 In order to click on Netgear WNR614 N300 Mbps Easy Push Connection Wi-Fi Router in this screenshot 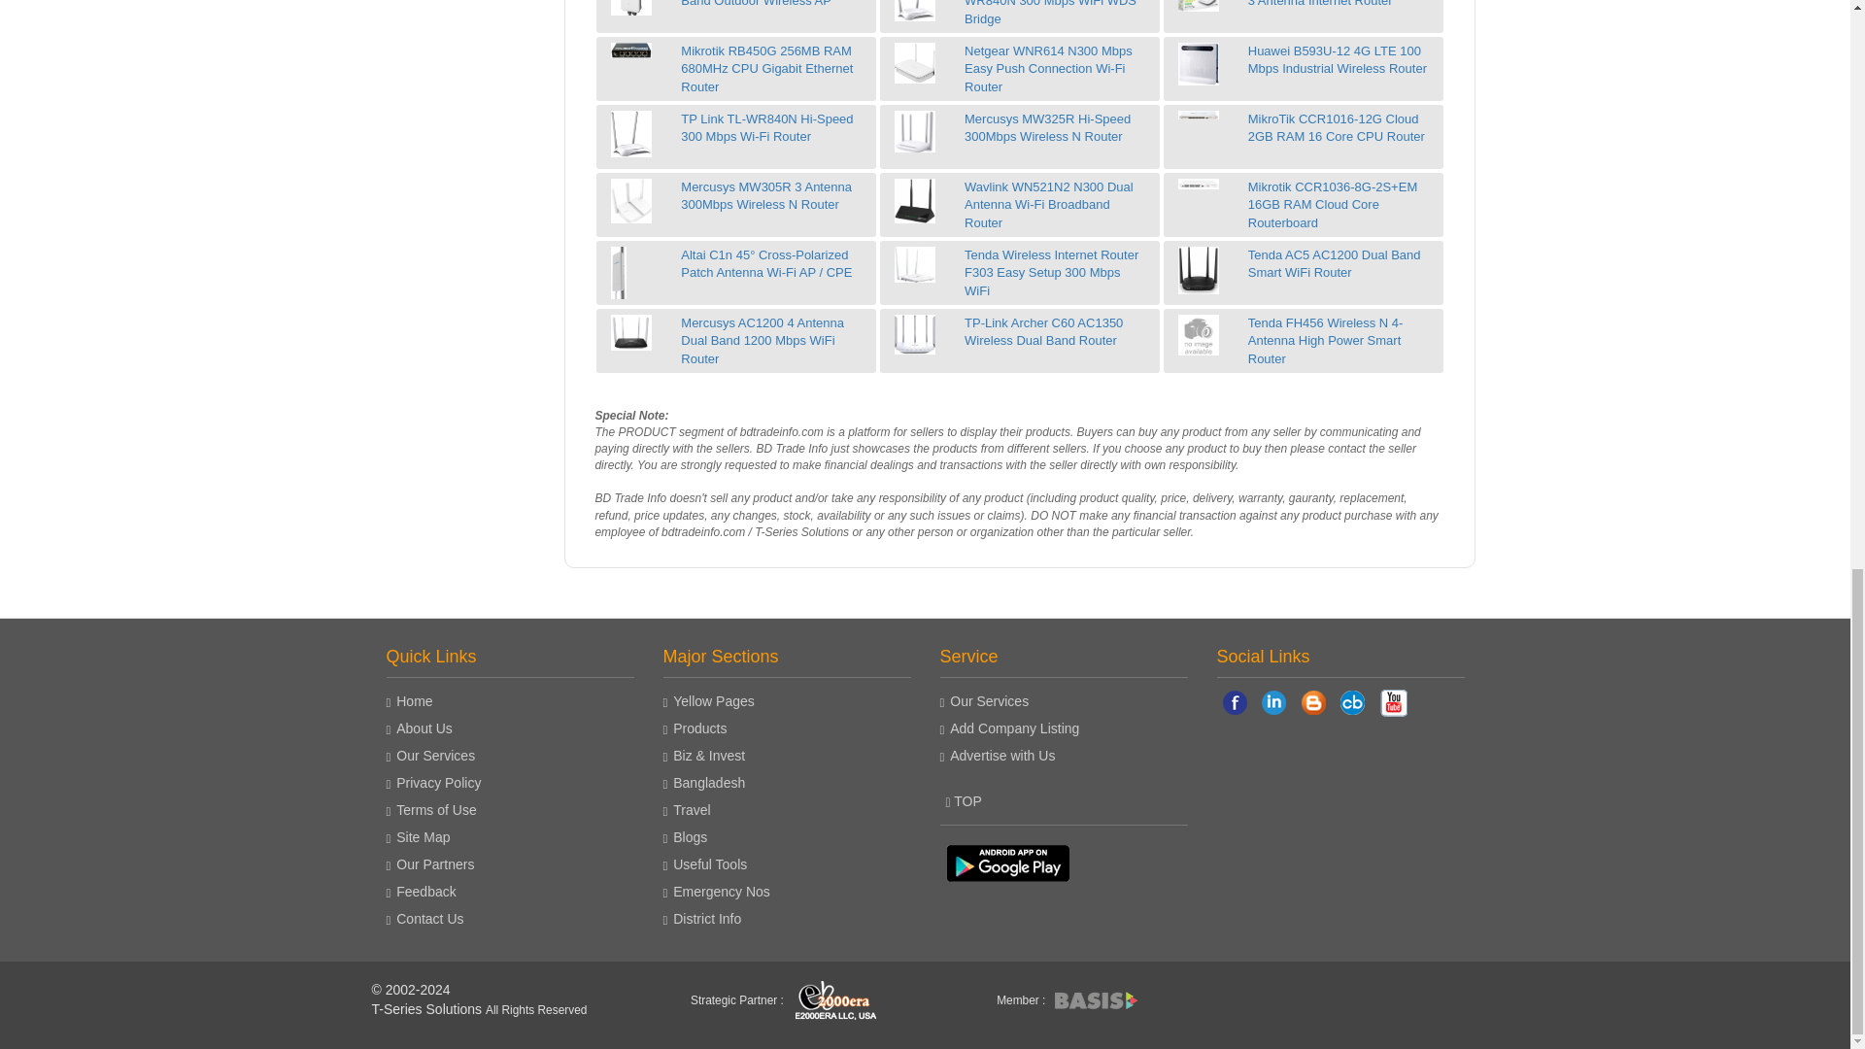, I will do `click(915, 63)`.